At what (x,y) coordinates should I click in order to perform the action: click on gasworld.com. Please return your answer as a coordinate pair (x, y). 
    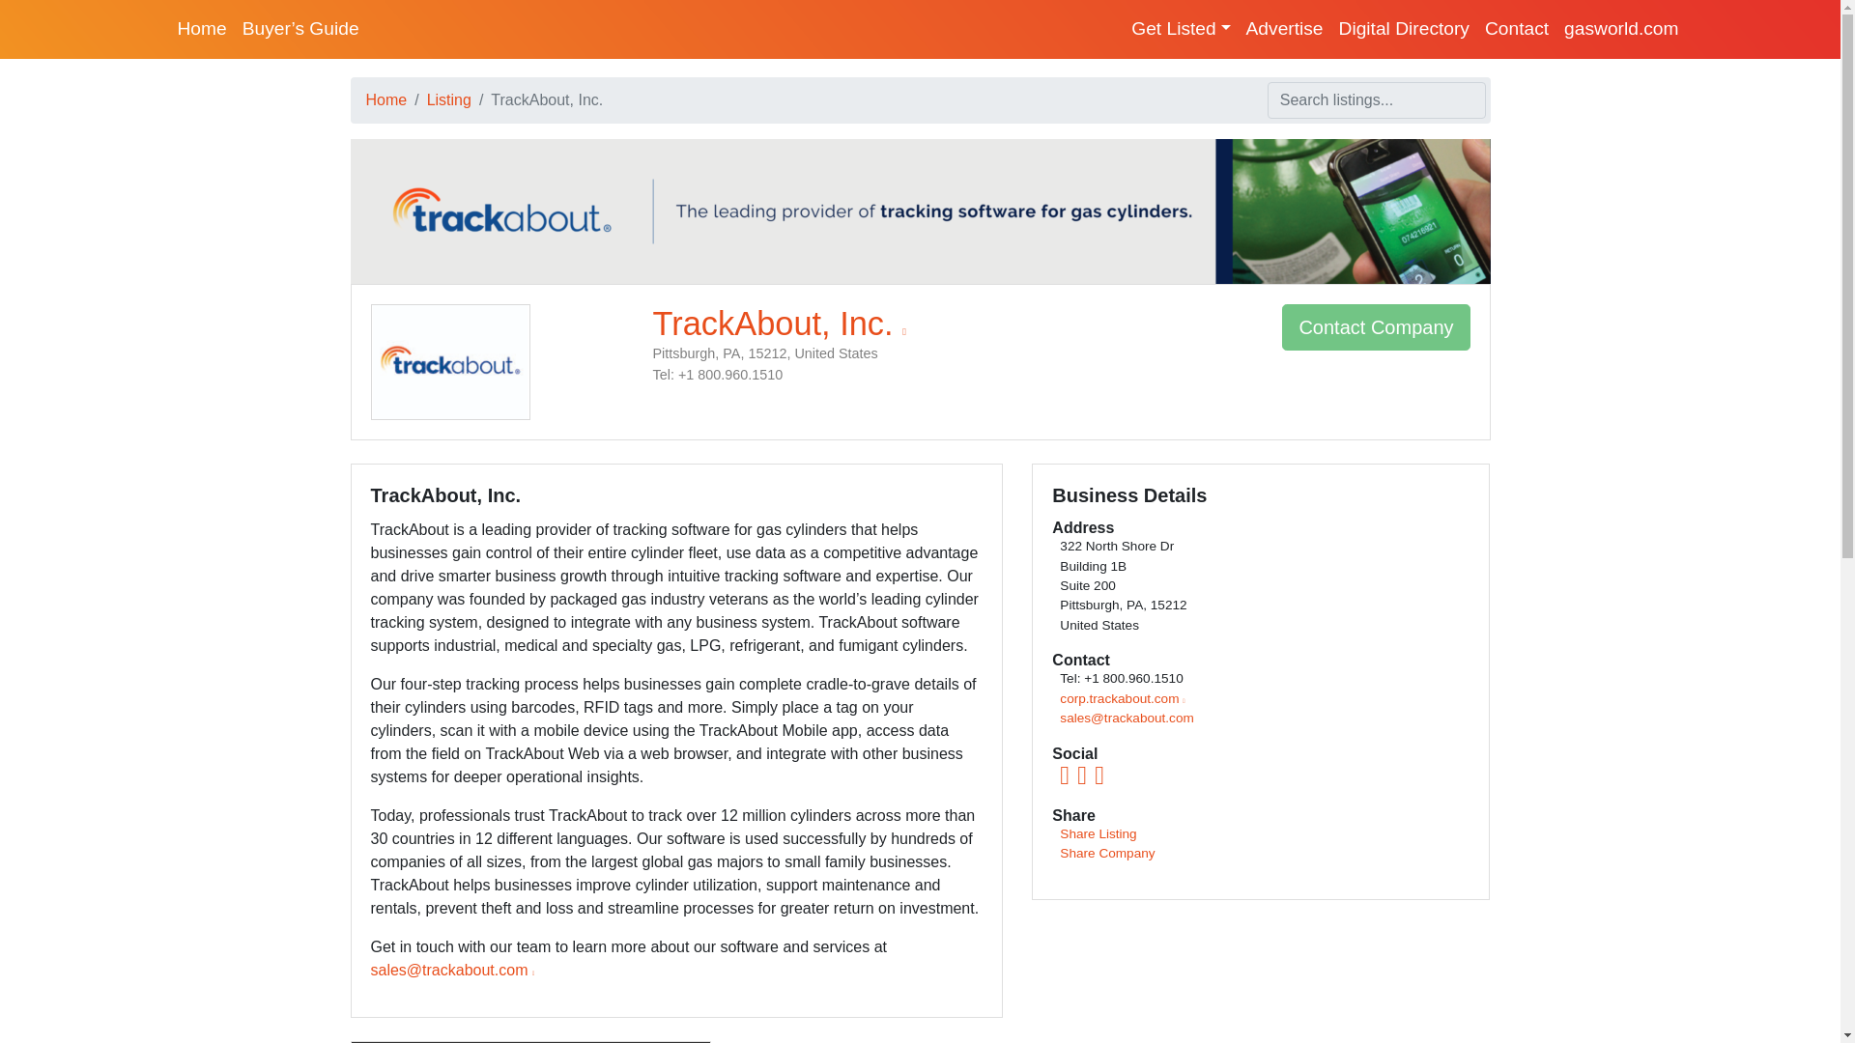
    Looking at the image, I should click on (1621, 29).